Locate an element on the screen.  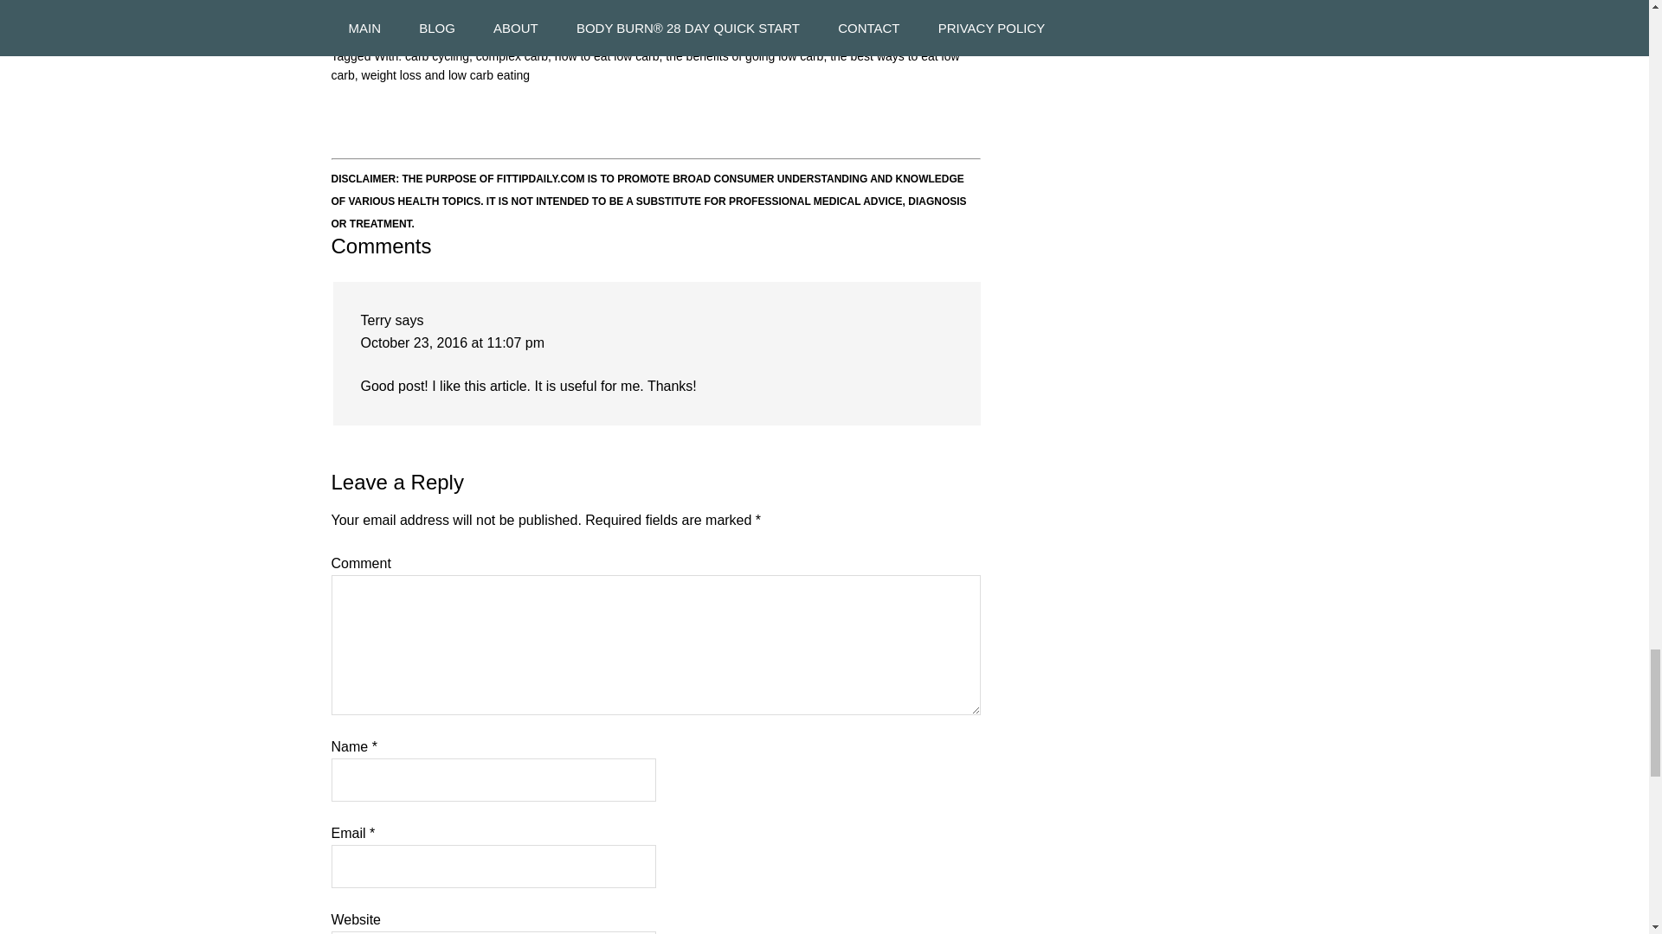
Click to share on Tumblr is located at coordinates (509, 3).